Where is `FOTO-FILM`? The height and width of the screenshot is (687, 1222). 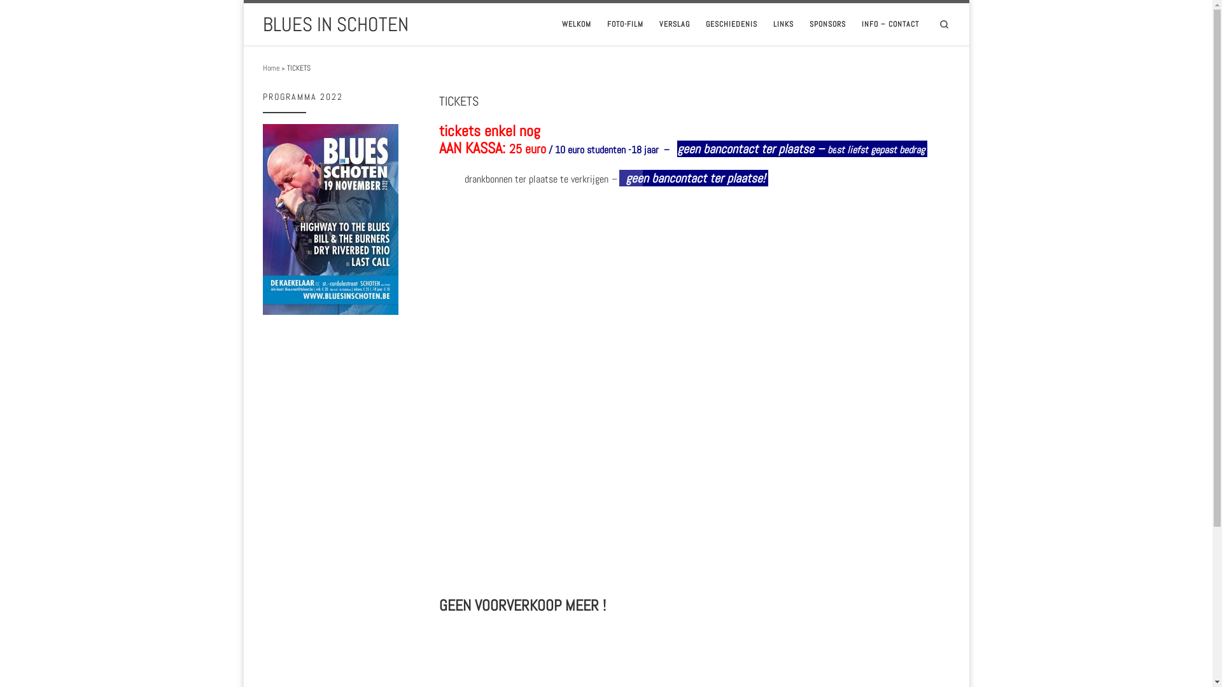 FOTO-FILM is located at coordinates (625, 24).